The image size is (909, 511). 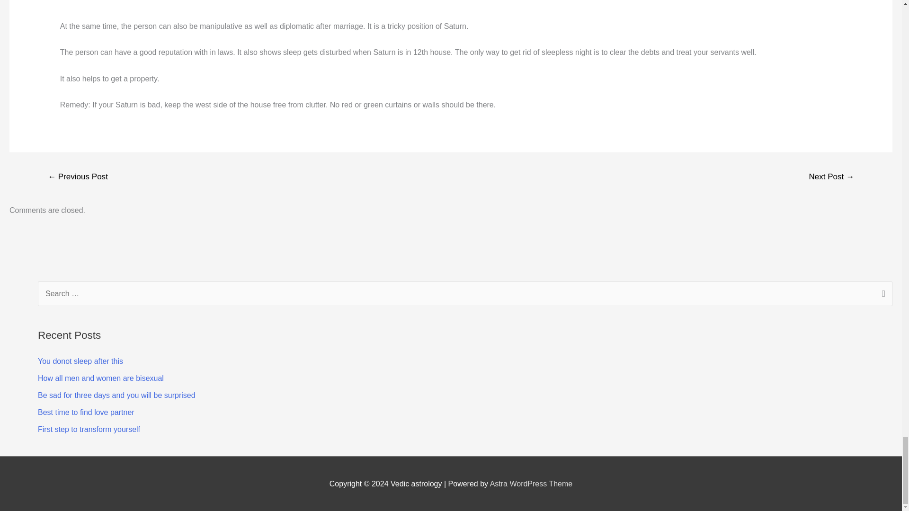 I want to click on You donot sleep after this, so click(x=80, y=361).